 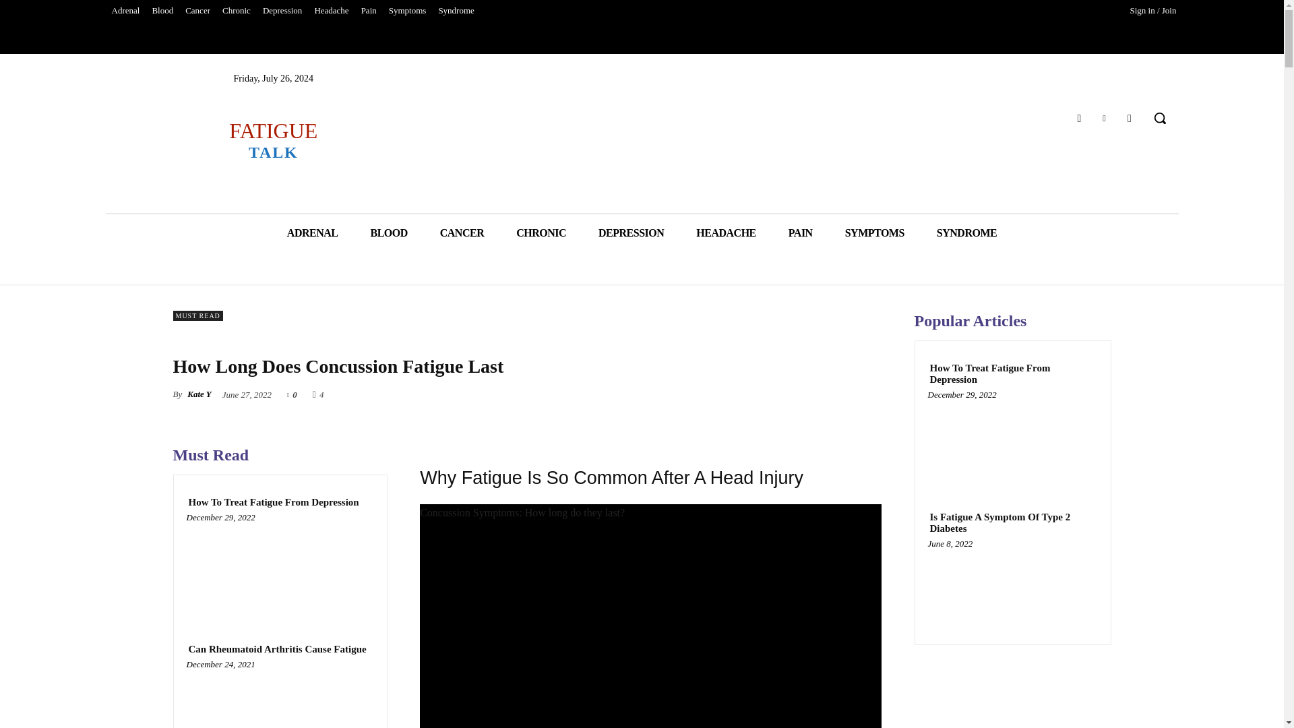 What do you see at coordinates (456, 11) in the screenshot?
I see `Syndrome` at bounding box center [456, 11].